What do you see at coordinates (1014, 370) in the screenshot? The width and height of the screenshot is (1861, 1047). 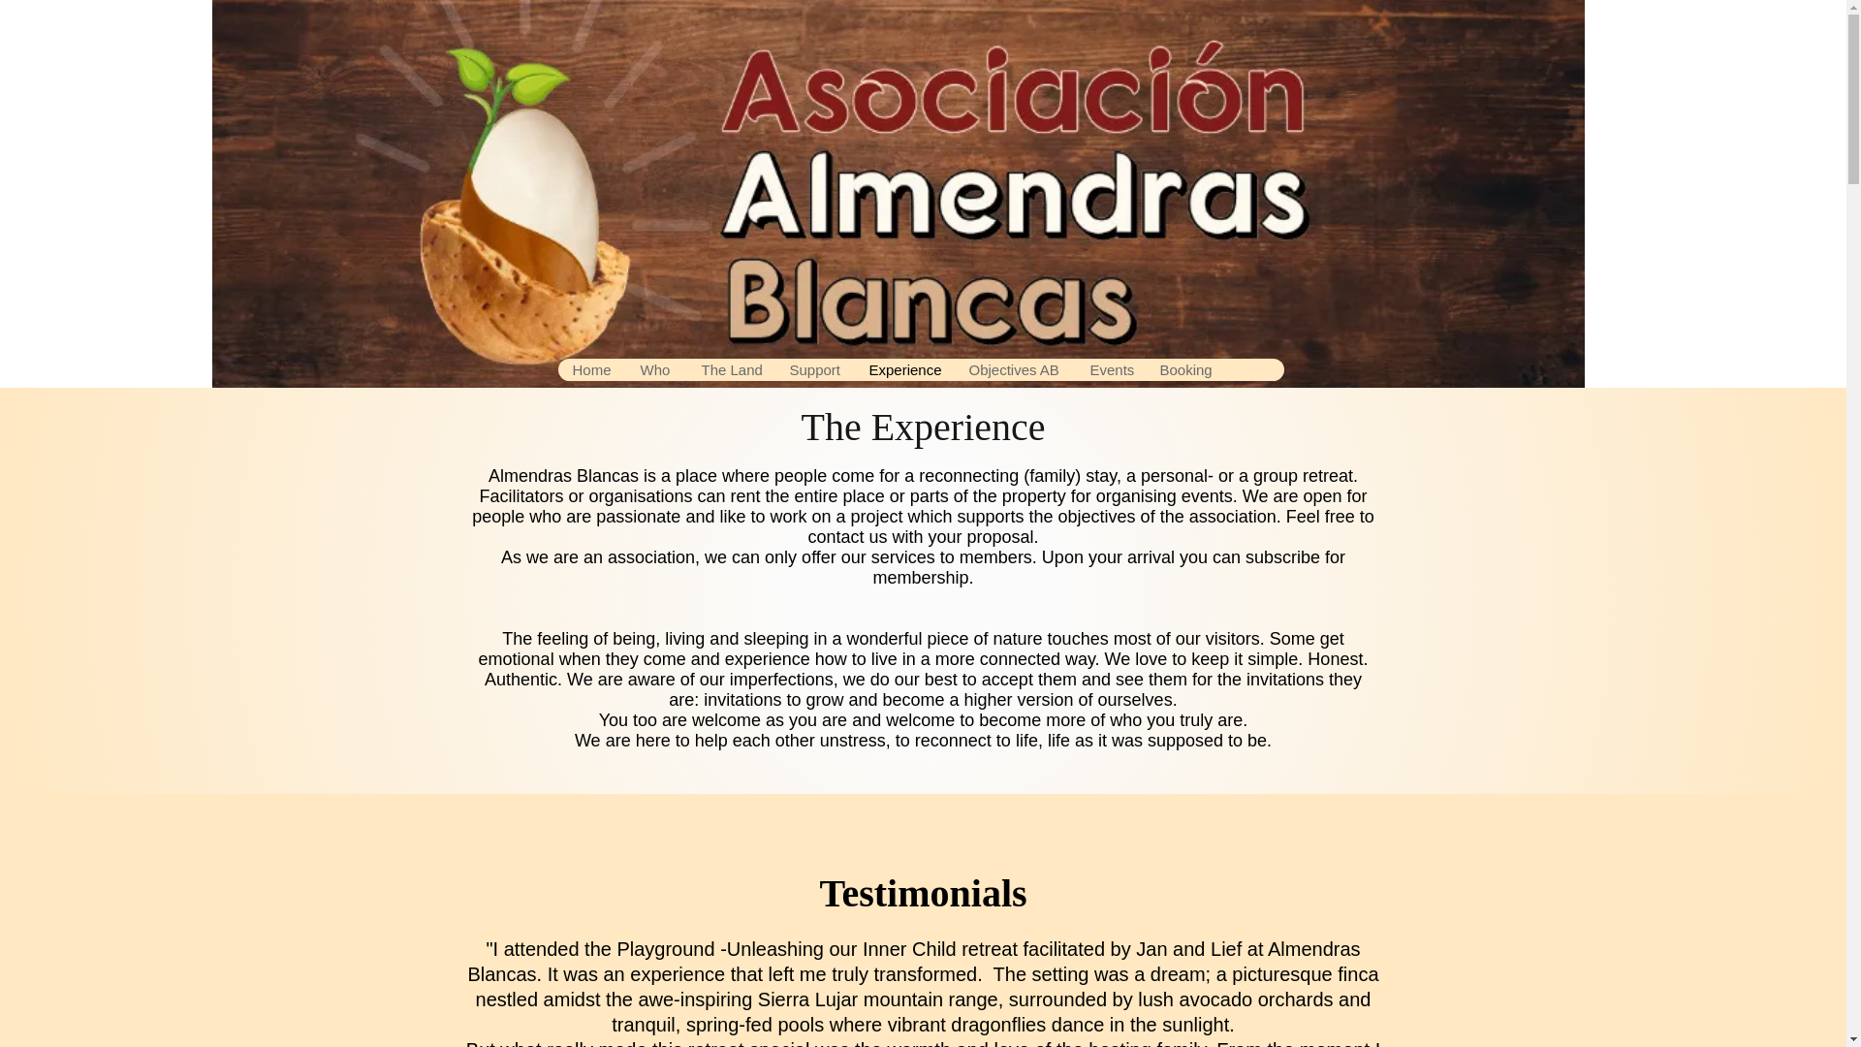 I see `Objectives AB` at bounding box center [1014, 370].